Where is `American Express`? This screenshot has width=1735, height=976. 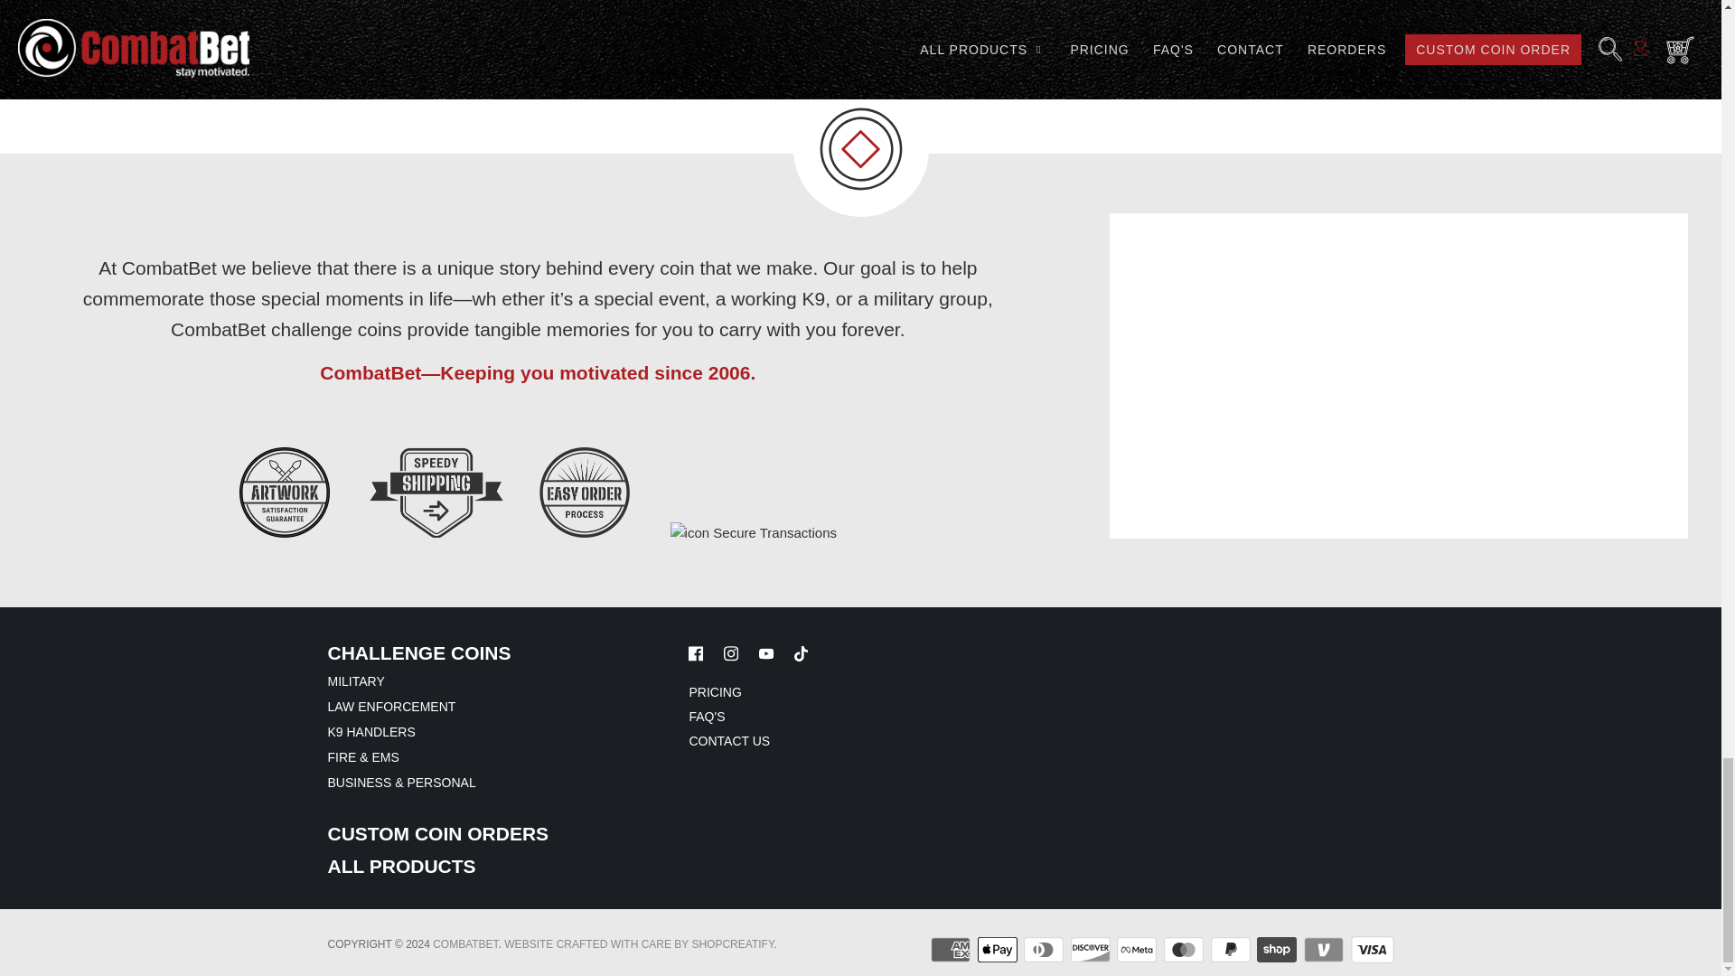 American Express is located at coordinates (952, 949).